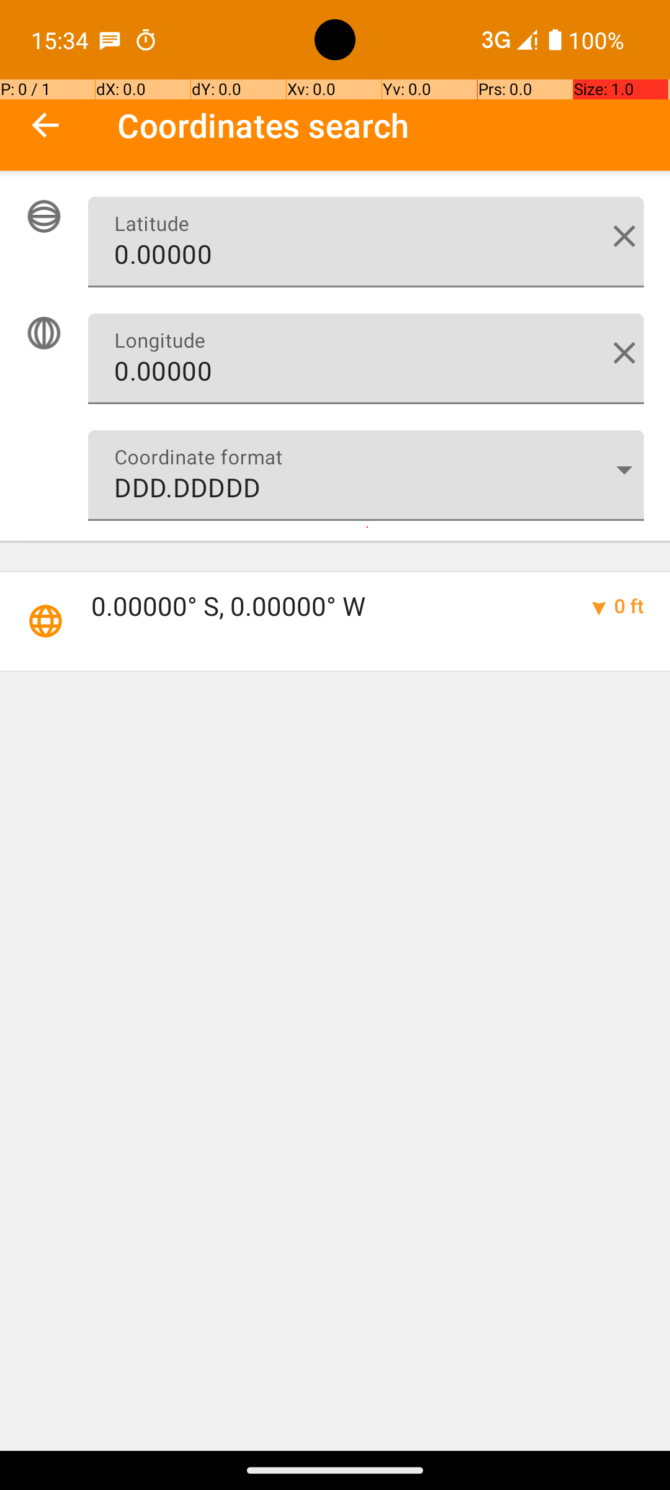  Describe the element at coordinates (629, 606) in the screenshot. I see `0 ft` at that location.